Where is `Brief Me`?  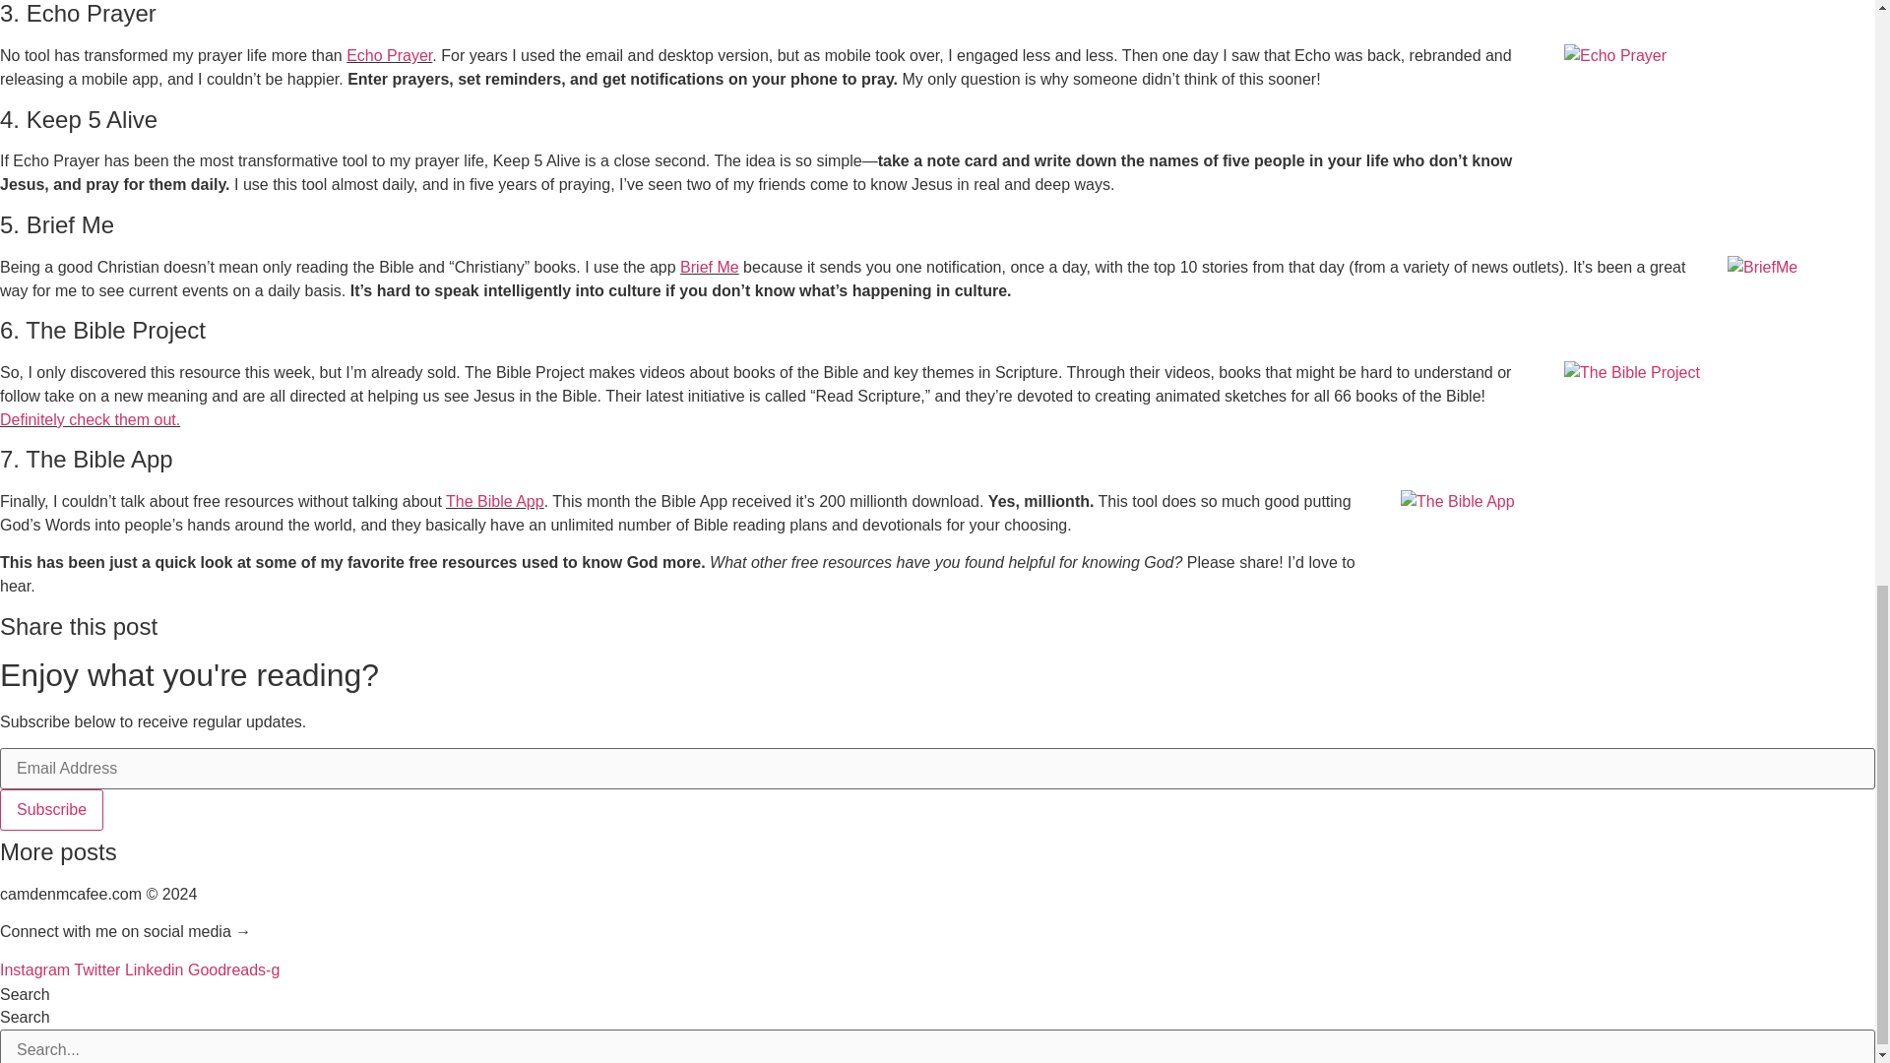 Brief Me is located at coordinates (709, 267).